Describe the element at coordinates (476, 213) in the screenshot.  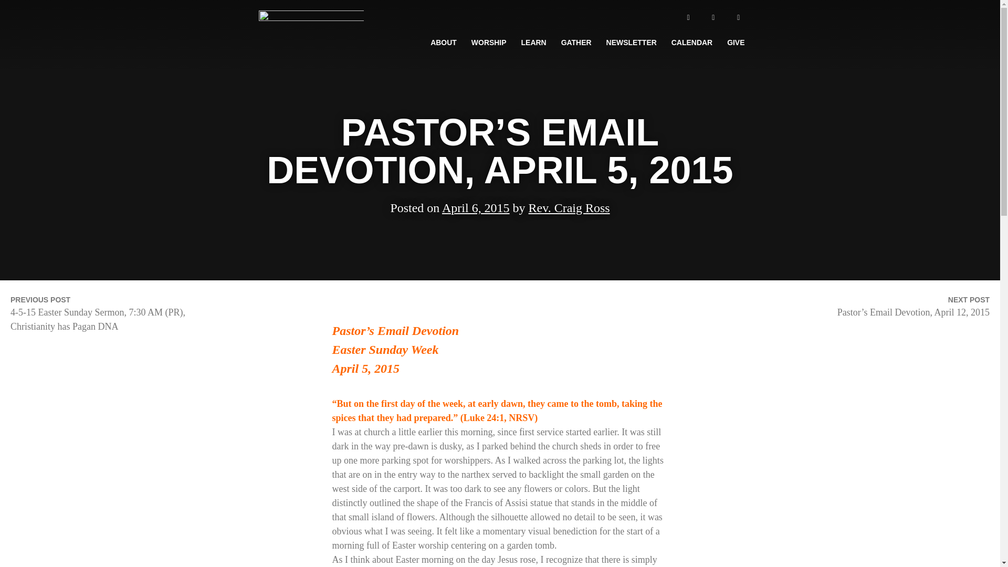
I see `April 6, 2015` at that location.